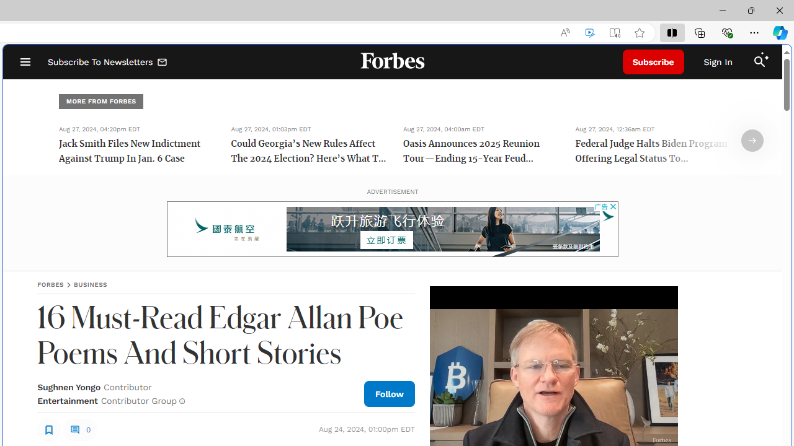 Image resolution: width=794 pixels, height=446 pixels. What do you see at coordinates (759, 62) in the screenshot?
I see `Search` at bounding box center [759, 62].